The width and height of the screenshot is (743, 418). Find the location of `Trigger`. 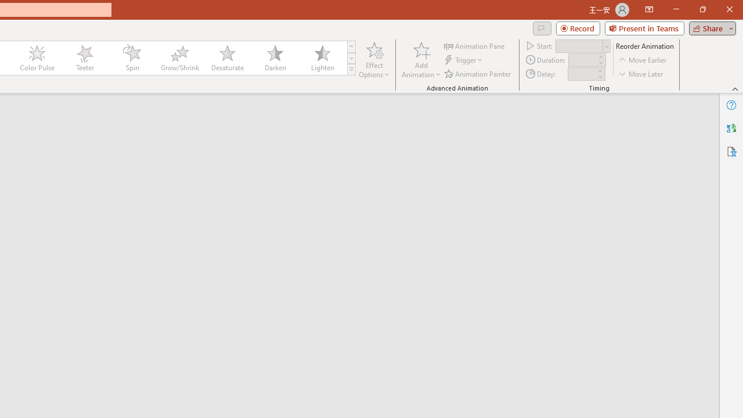

Trigger is located at coordinates (464, 60).